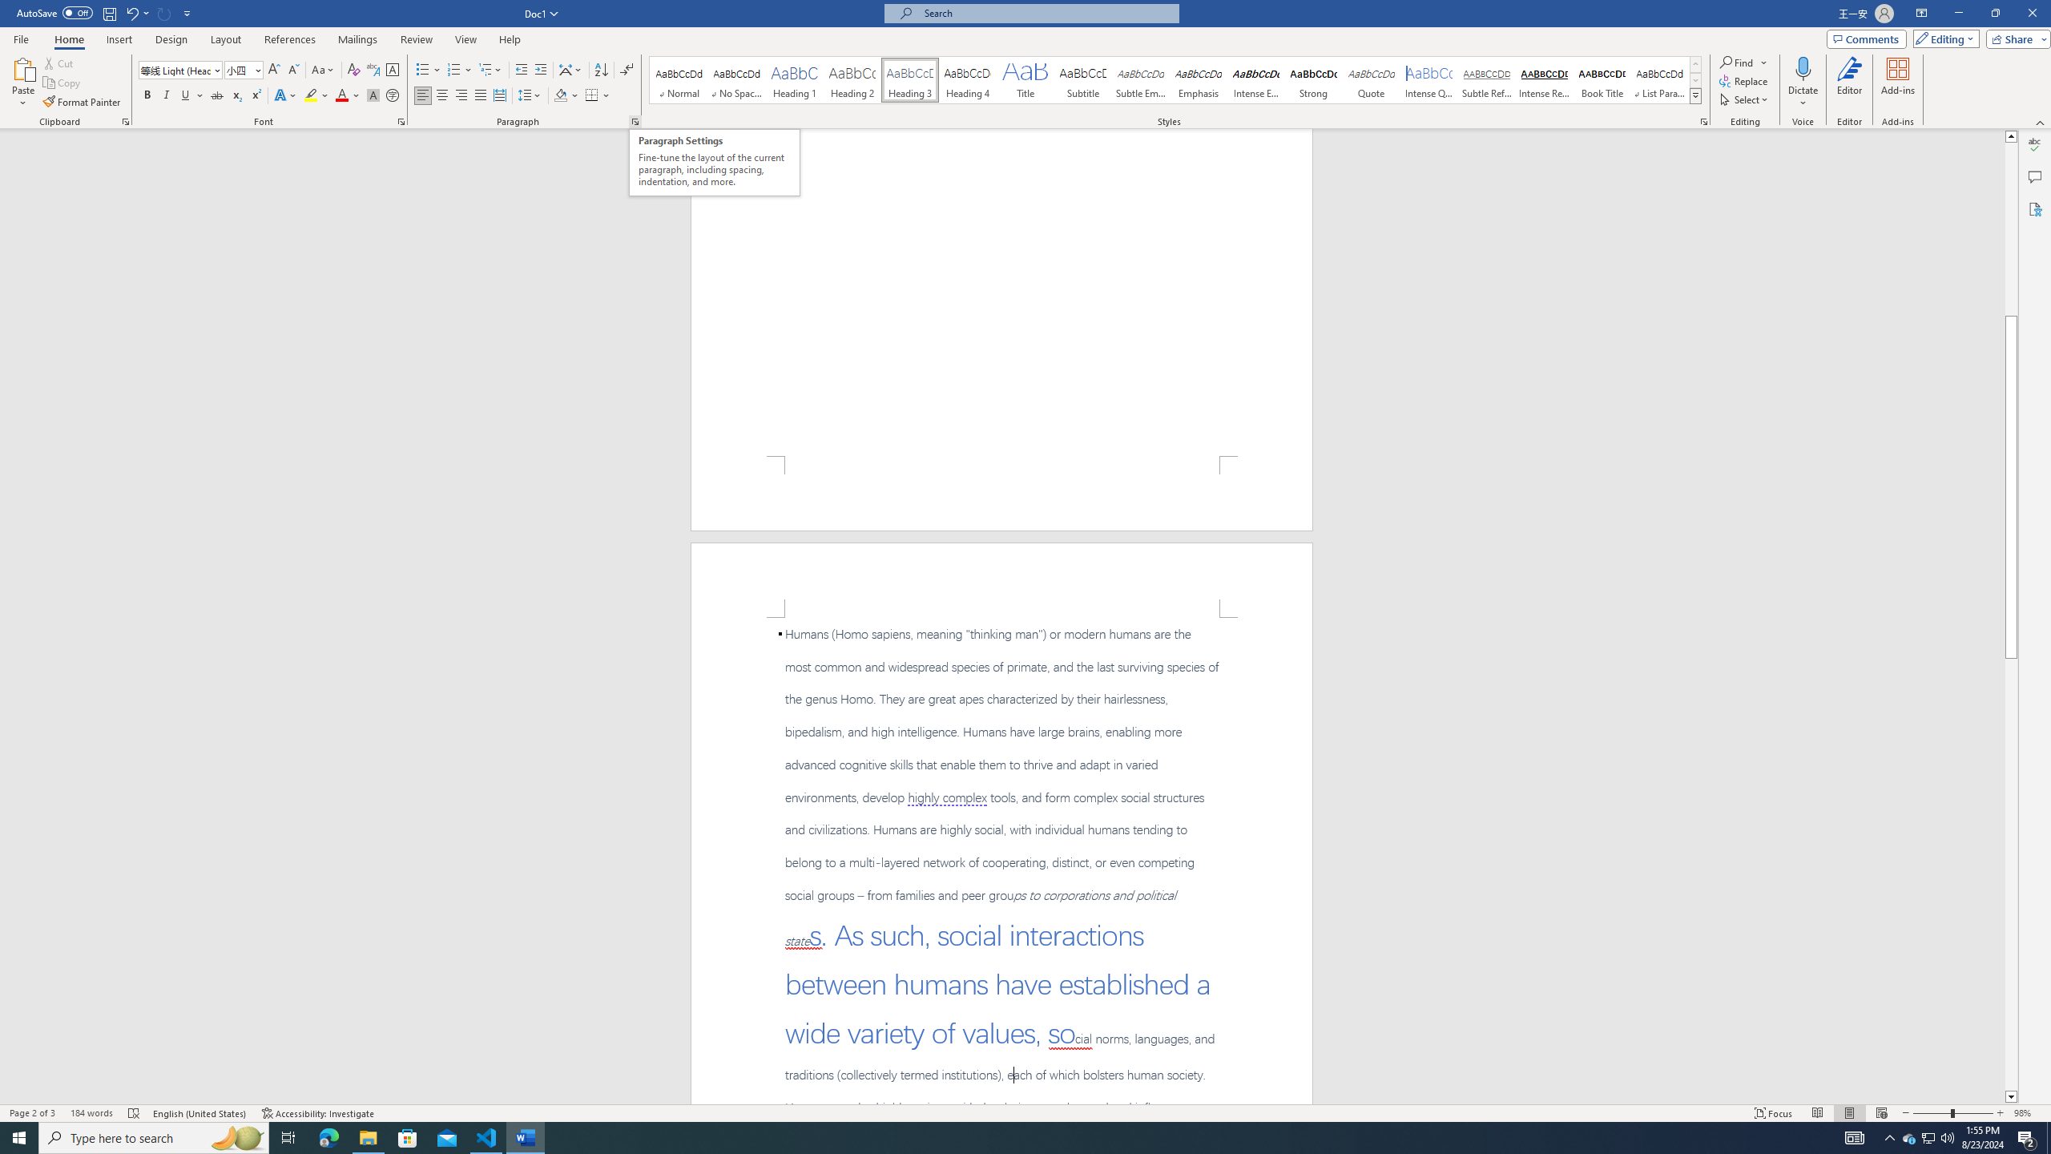  What do you see at coordinates (498, 96) in the screenshot?
I see `Distributed` at bounding box center [498, 96].